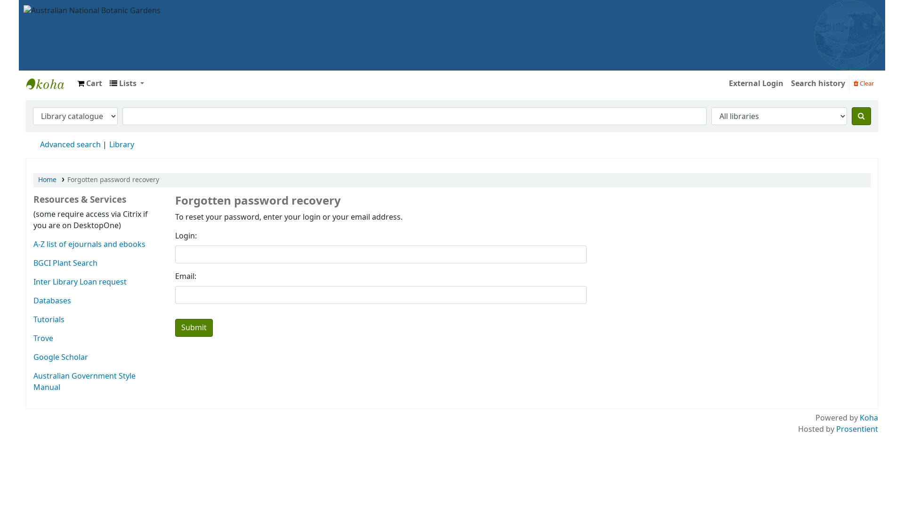 This screenshot has height=508, width=904. I want to click on A-Z list of ejournals and ebooks, so click(89, 245).